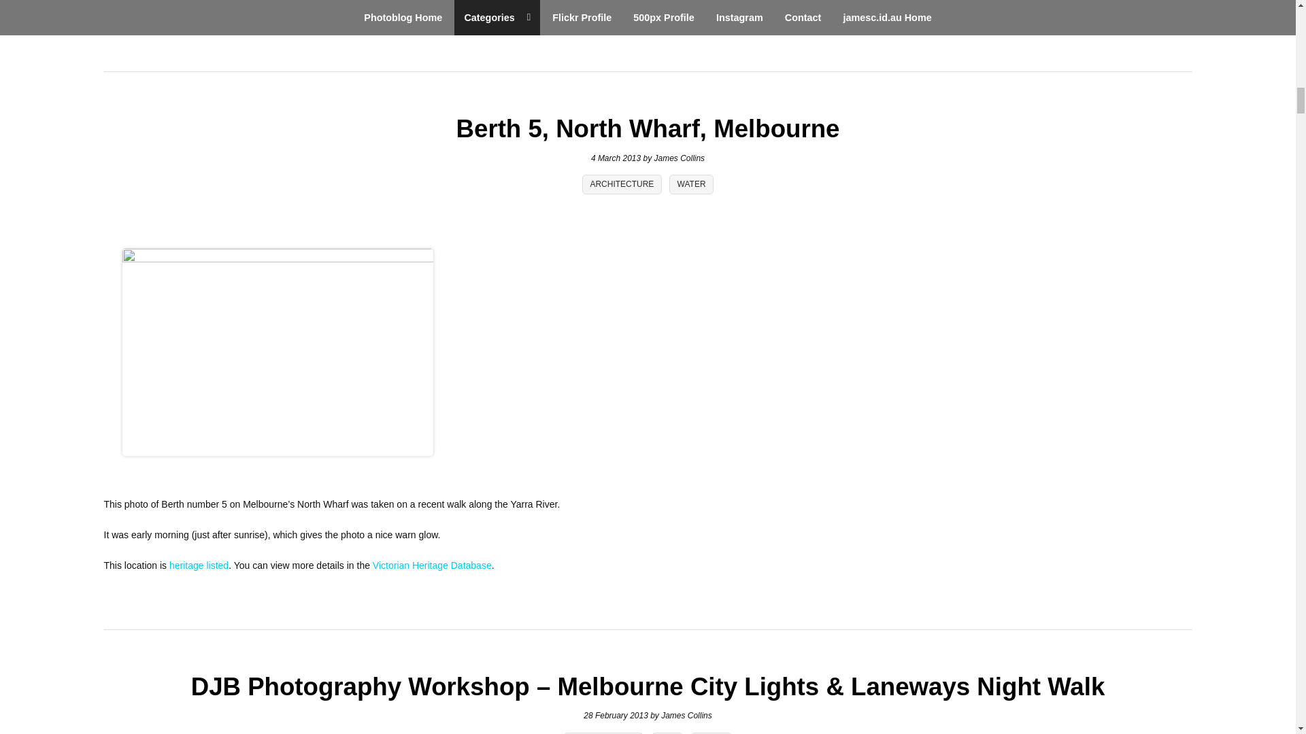 This screenshot has height=734, width=1306. Describe the element at coordinates (679, 158) in the screenshot. I see `Posts by James Collins` at that location.